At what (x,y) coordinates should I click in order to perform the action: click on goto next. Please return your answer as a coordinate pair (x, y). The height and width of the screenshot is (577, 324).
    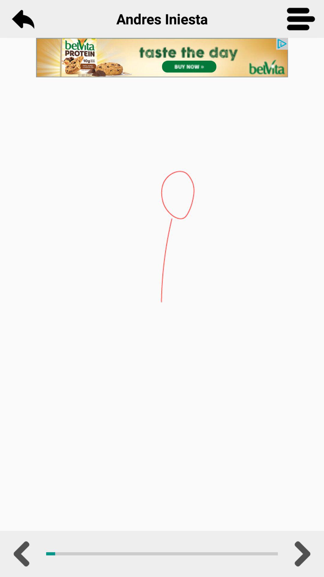
    Looking at the image, I should click on (301, 554).